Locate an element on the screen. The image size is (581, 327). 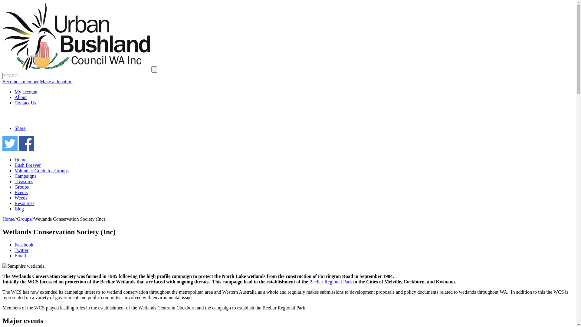
Home is located at coordinates (8, 219).